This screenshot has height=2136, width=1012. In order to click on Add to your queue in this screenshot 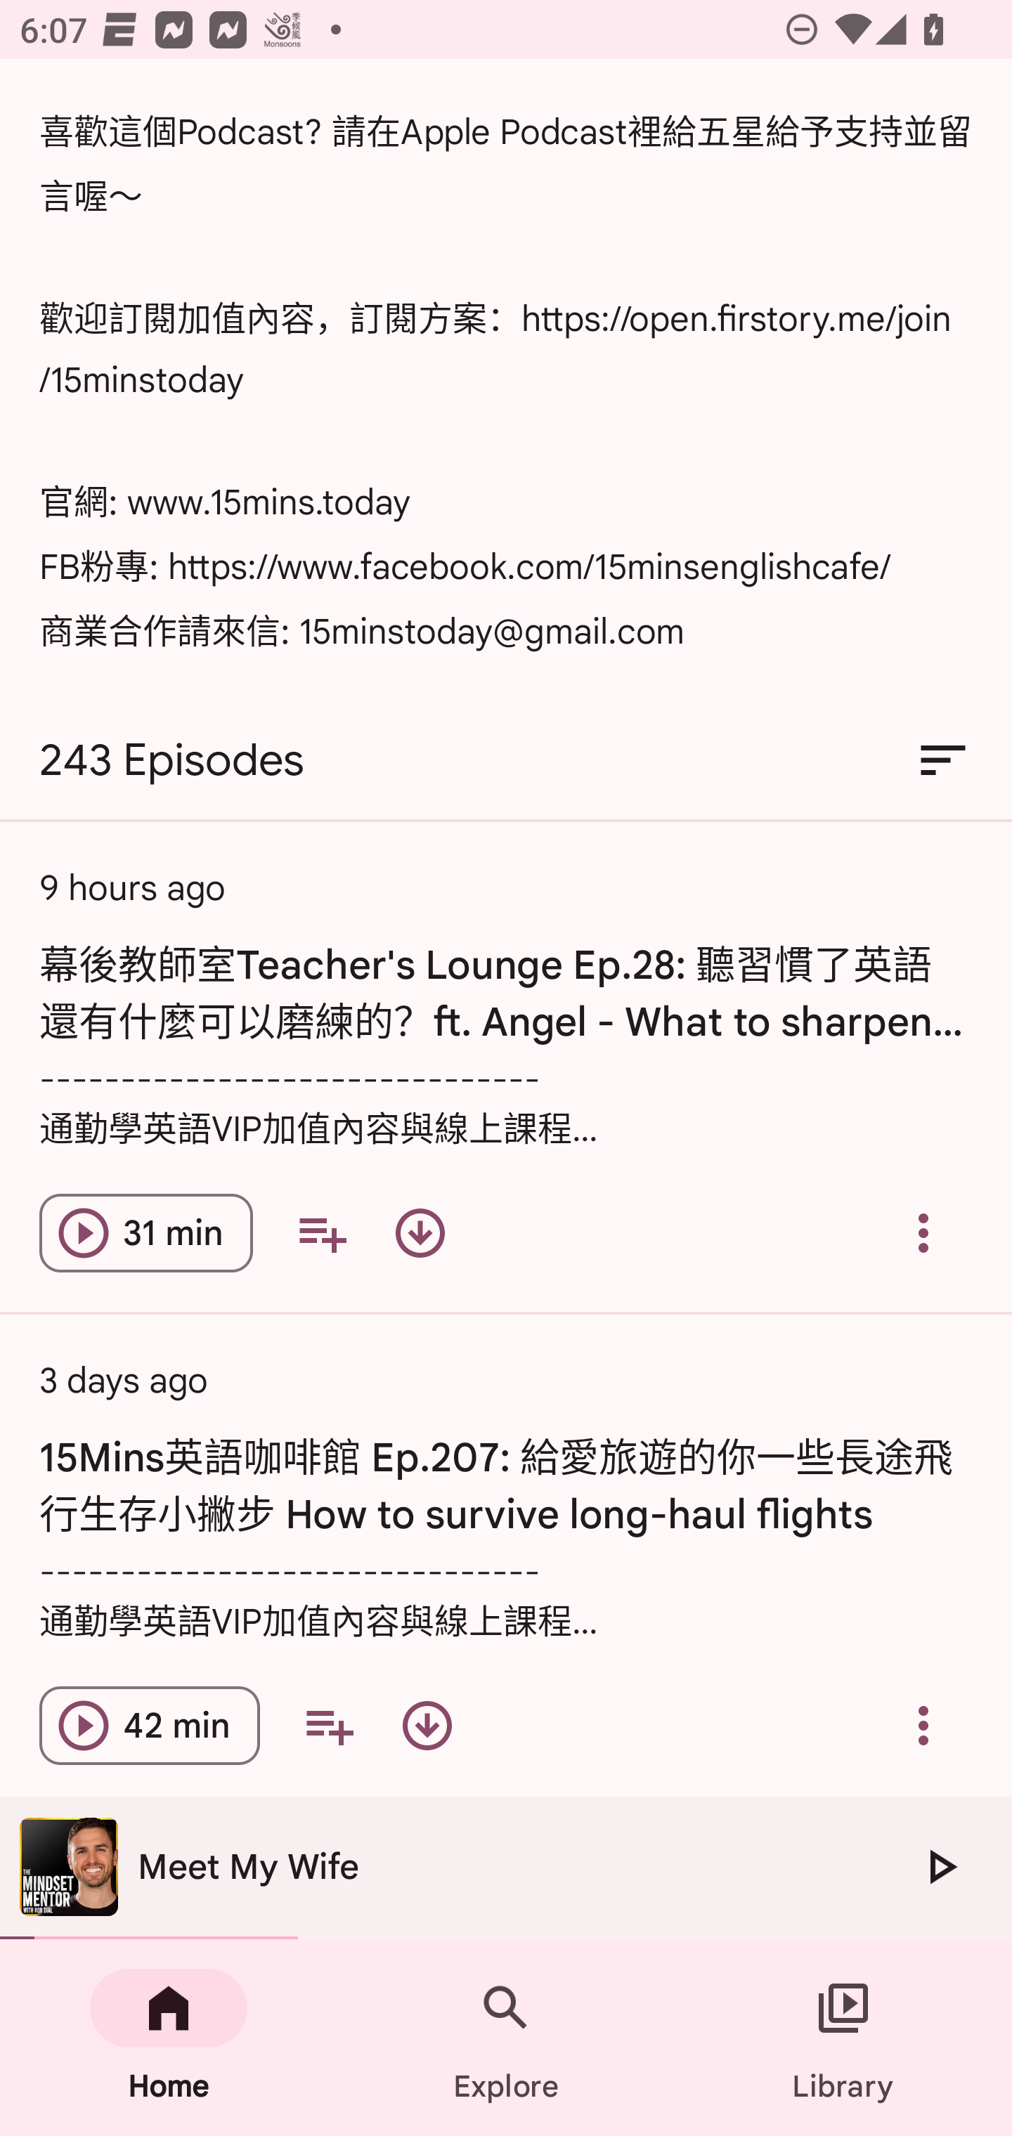, I will do `click(322, 1234)`.